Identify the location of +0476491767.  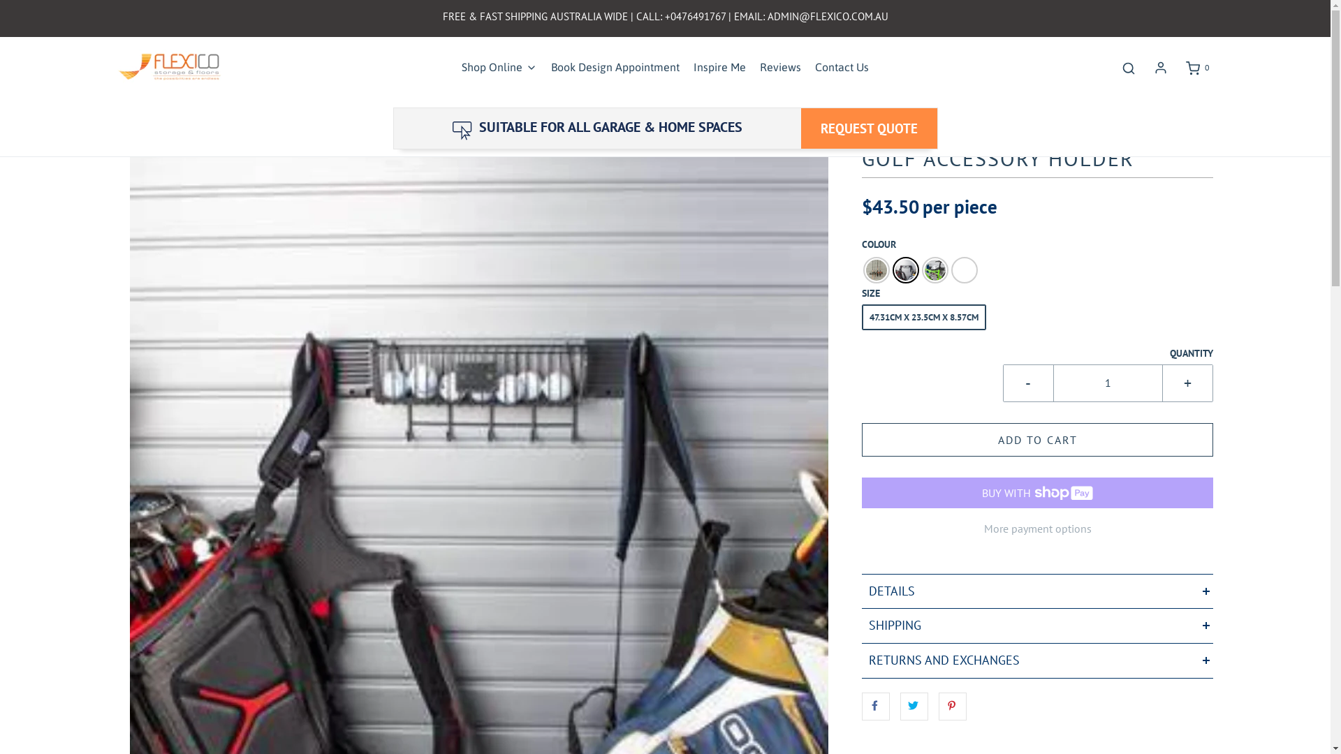
(696, 17).